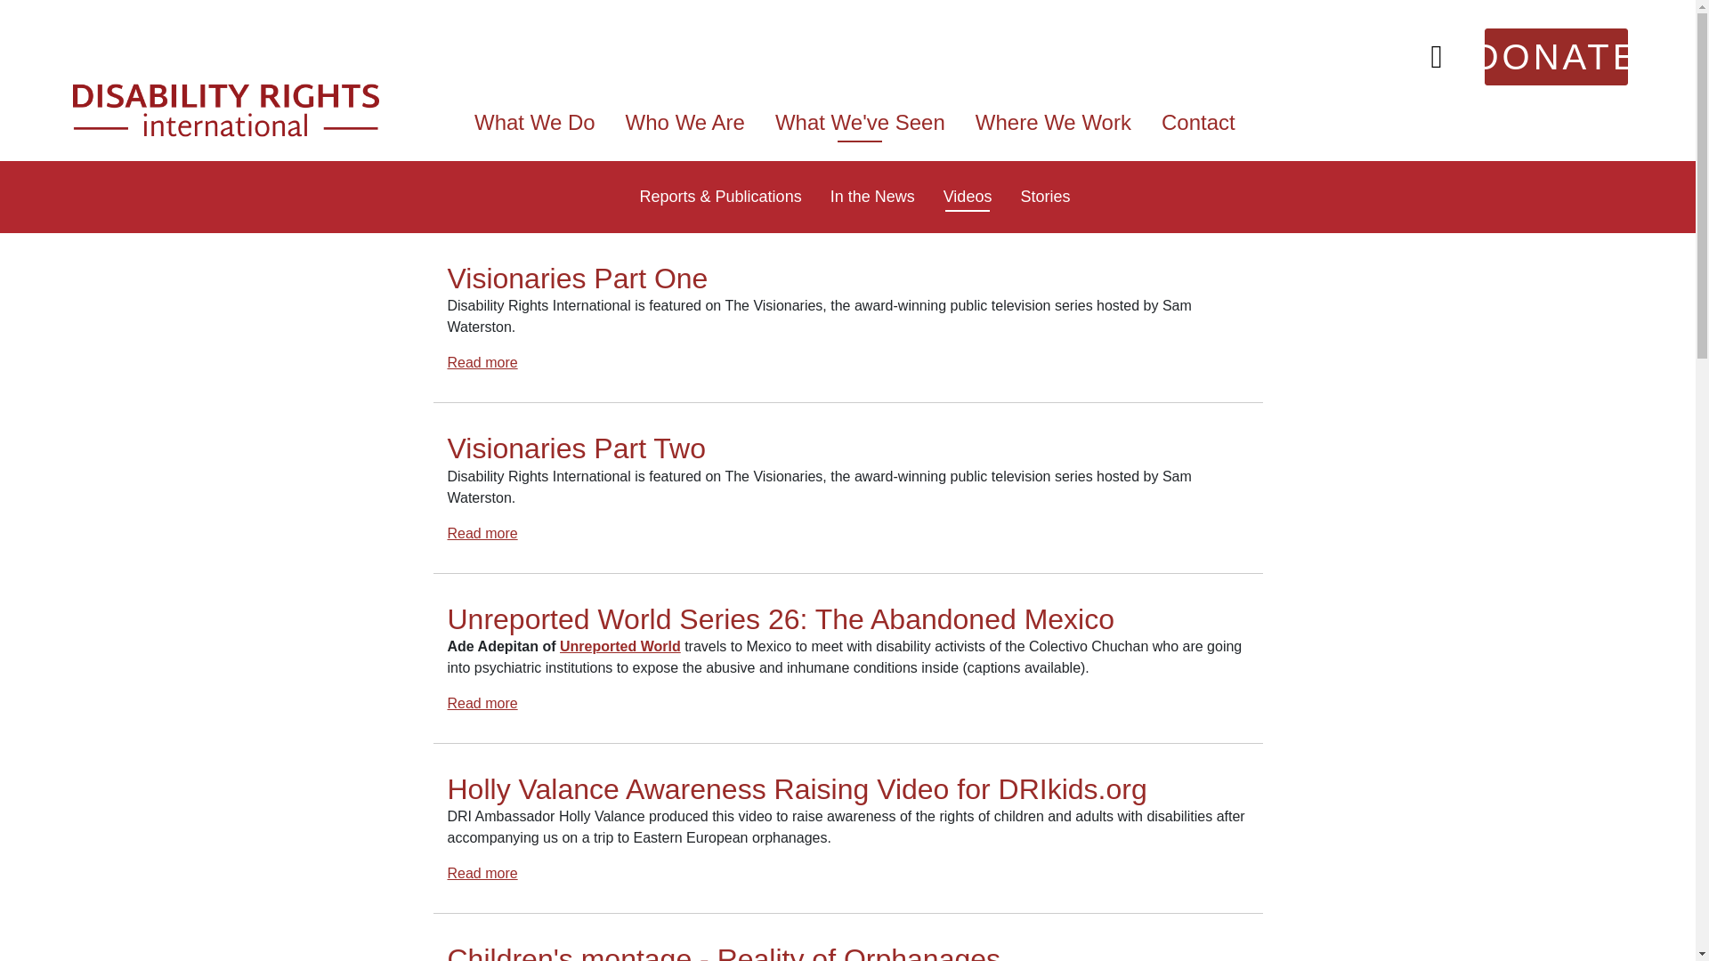  What do you see at coordinates (1556, 57) in the screenshot?
I see `DONATE` at bounding box center [1556, 57].